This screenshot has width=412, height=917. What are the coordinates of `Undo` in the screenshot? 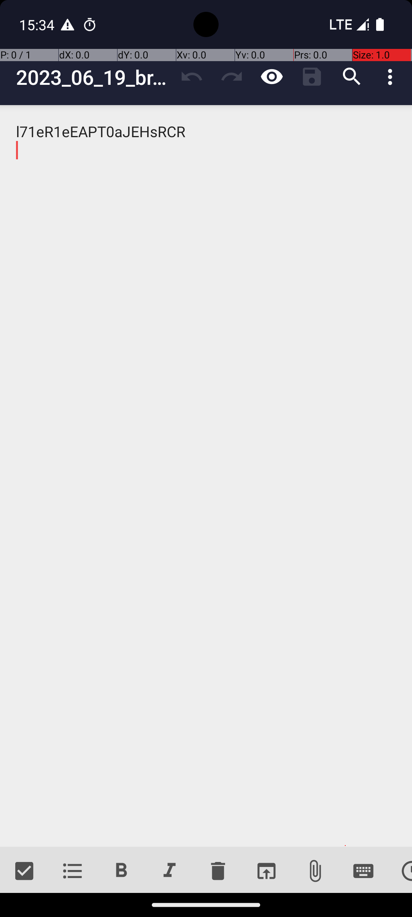 It's located at (192, 77).